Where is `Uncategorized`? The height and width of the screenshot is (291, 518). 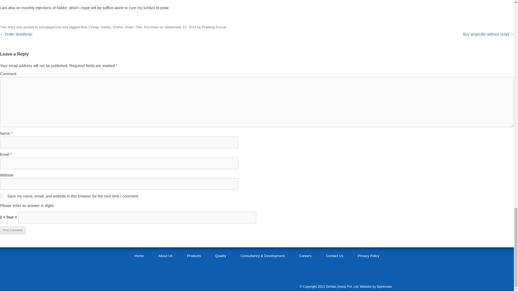 Uncategorized is located at coordinates (50, 27).